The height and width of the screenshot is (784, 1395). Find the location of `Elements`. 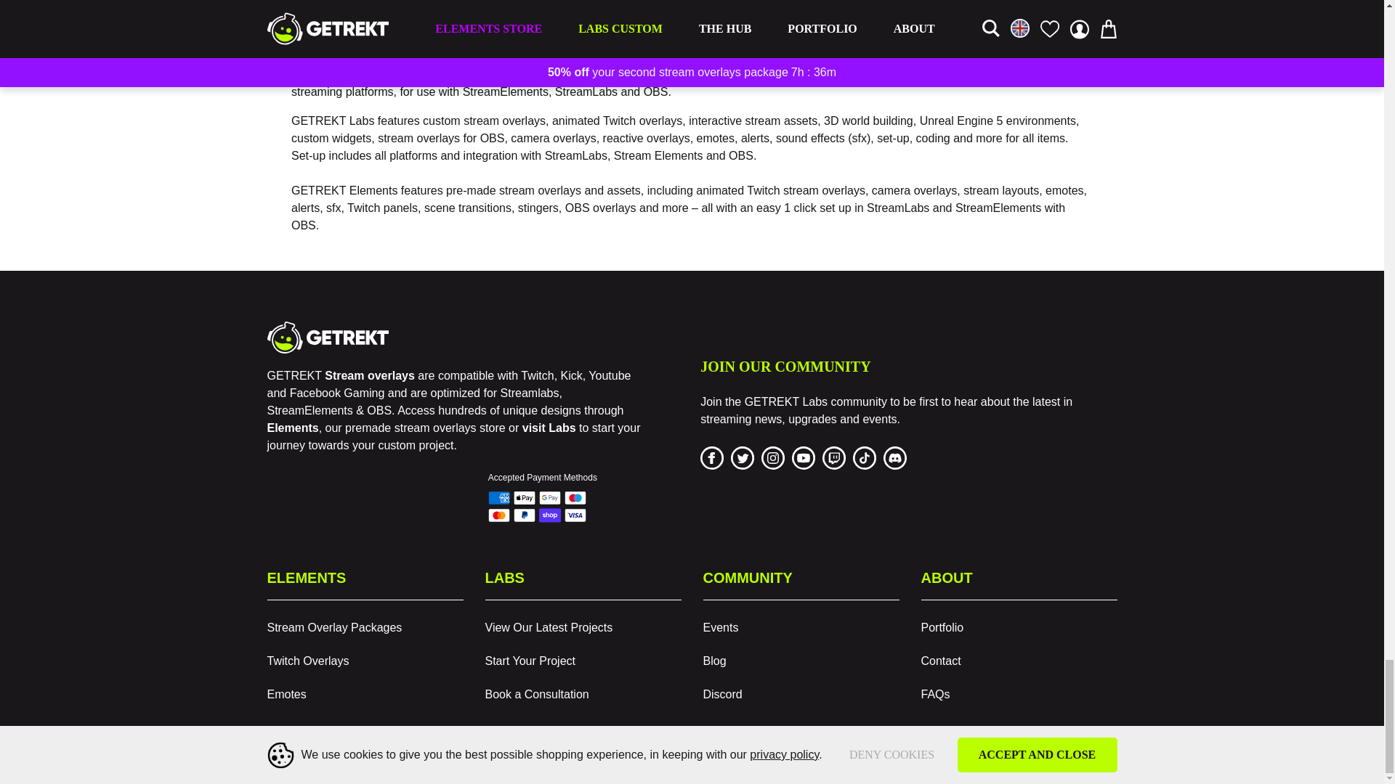

Elements is located at coordinates (294, 428).